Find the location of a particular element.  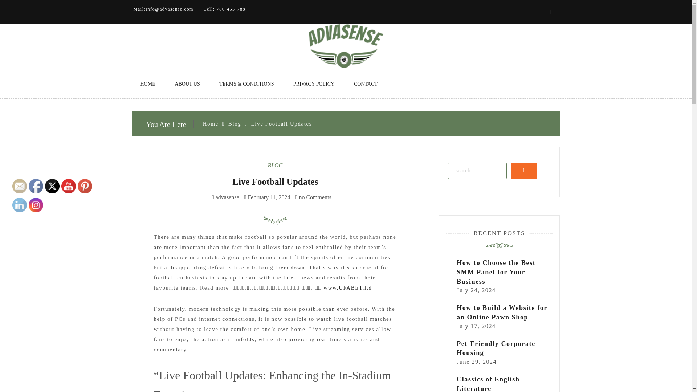

Classics of English Literature is located at coordinates (488, 384).